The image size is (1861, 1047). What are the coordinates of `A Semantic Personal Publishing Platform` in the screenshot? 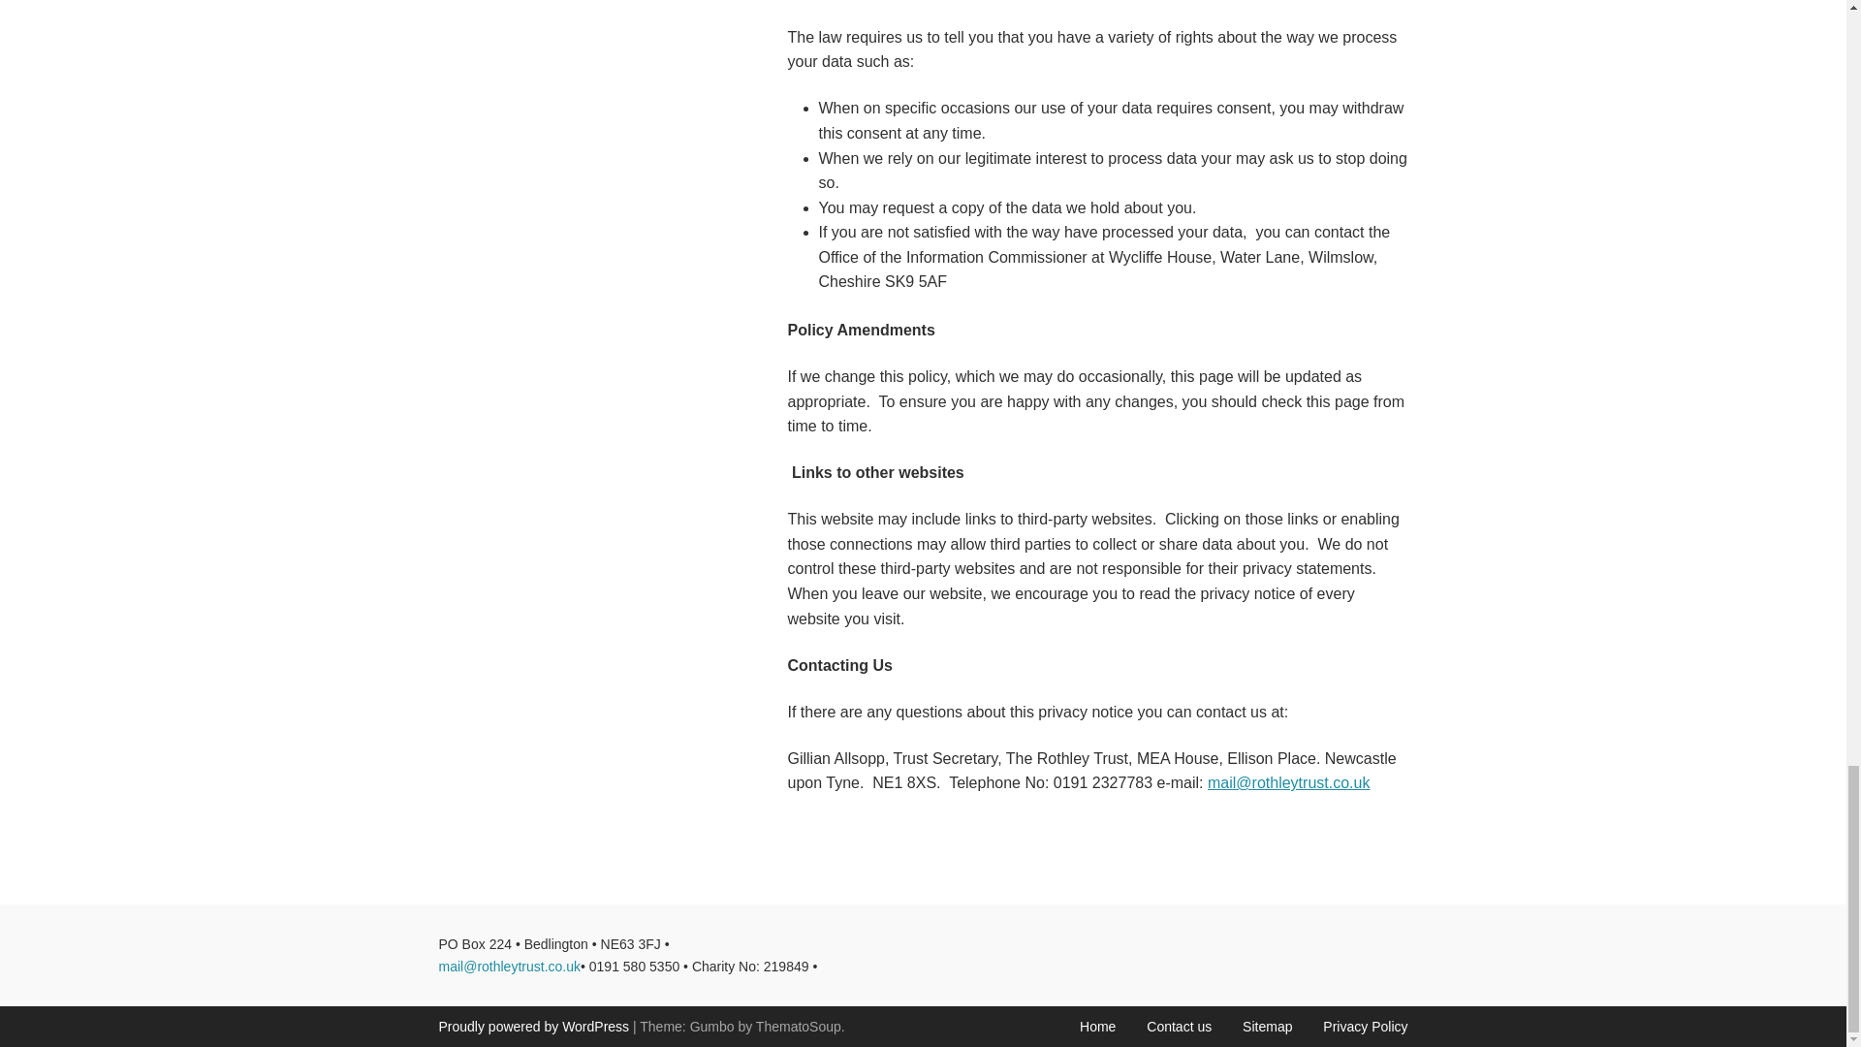 It's located at (533, 1026).